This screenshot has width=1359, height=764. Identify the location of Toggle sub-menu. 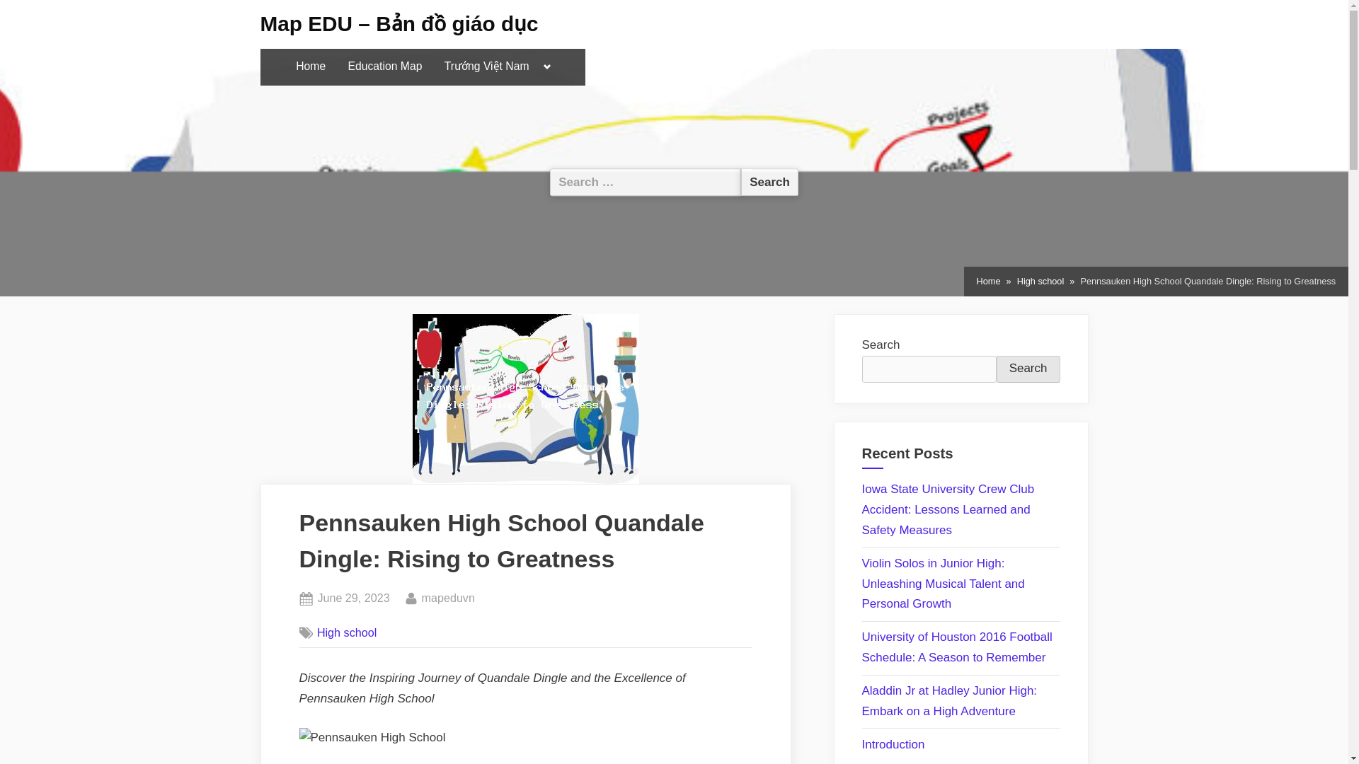
(1040, 282).